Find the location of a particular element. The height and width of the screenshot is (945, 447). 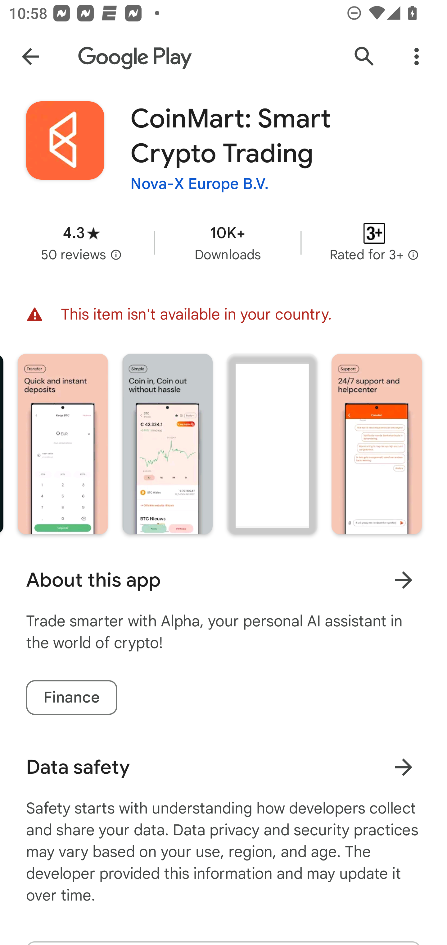

Nova-X Europe B.V. is located at coordinates (200, 183).